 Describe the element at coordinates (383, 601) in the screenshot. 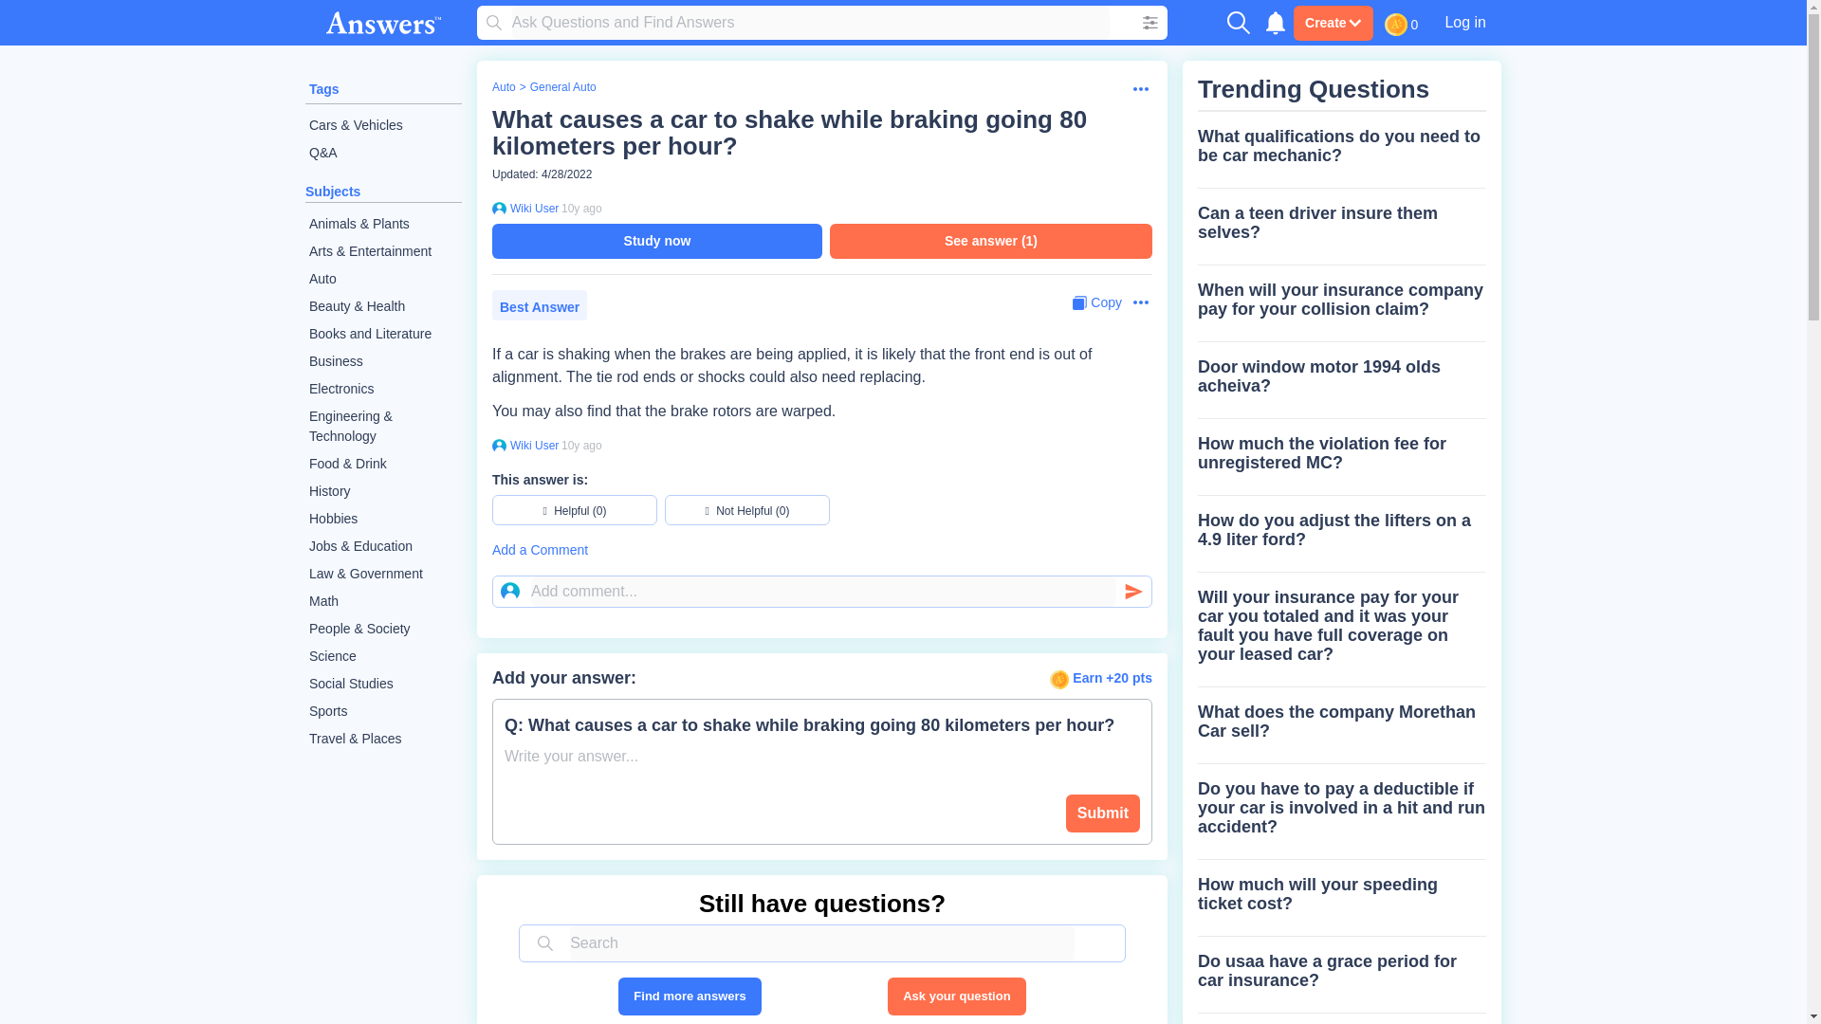

I see `Math` at that location.